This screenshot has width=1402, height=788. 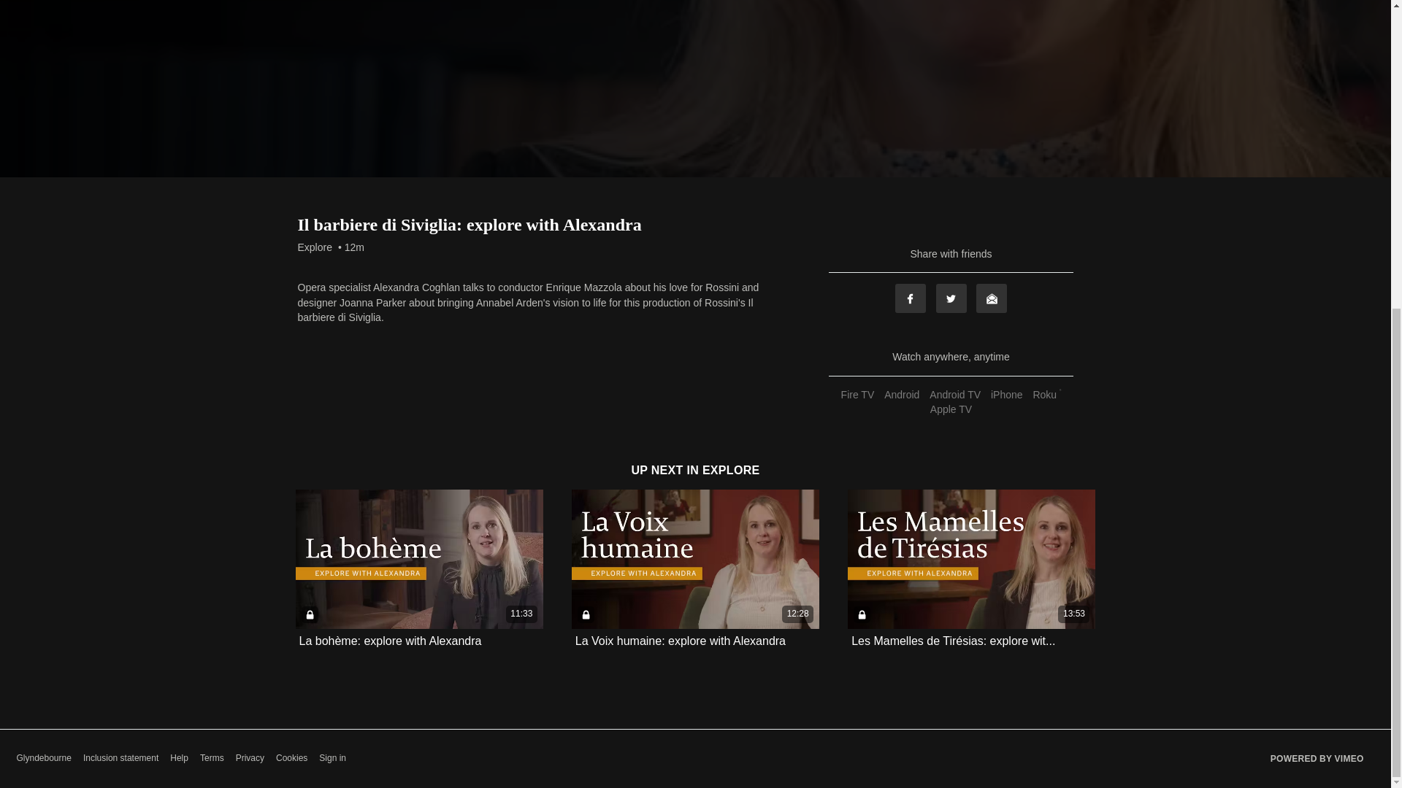 What do you see at coordinates (991, 298) in the screenshot?
I see `EMAIL` at bounding box center [991, 298].